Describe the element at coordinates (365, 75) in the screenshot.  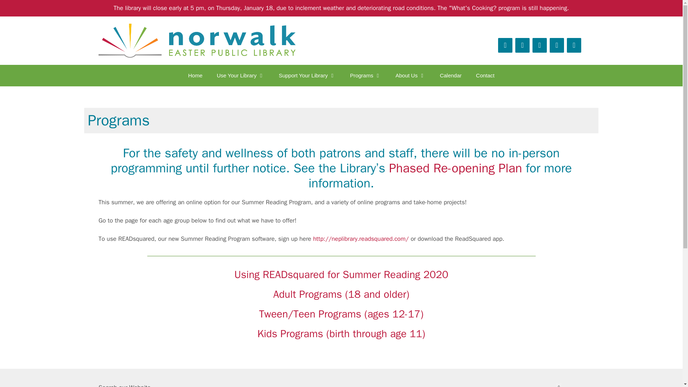
I see `Programs` at that location.